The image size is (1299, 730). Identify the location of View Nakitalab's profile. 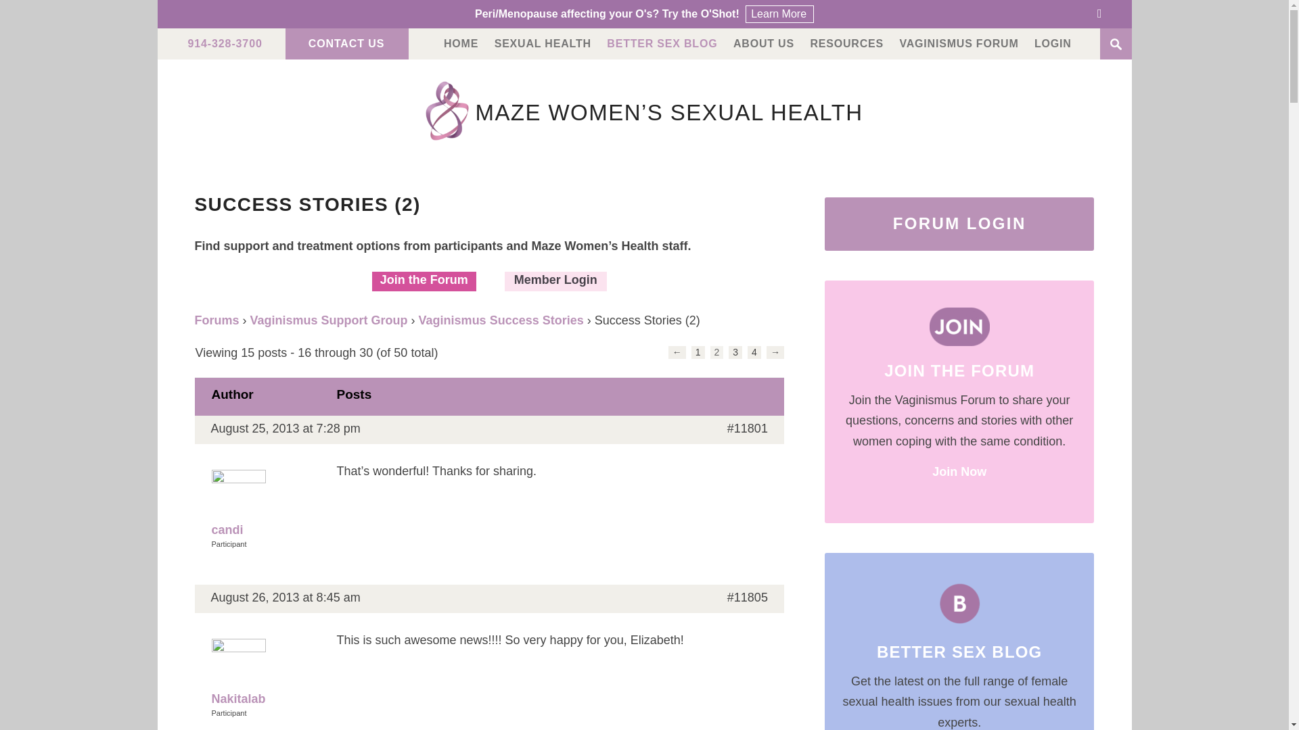
(265, 675).